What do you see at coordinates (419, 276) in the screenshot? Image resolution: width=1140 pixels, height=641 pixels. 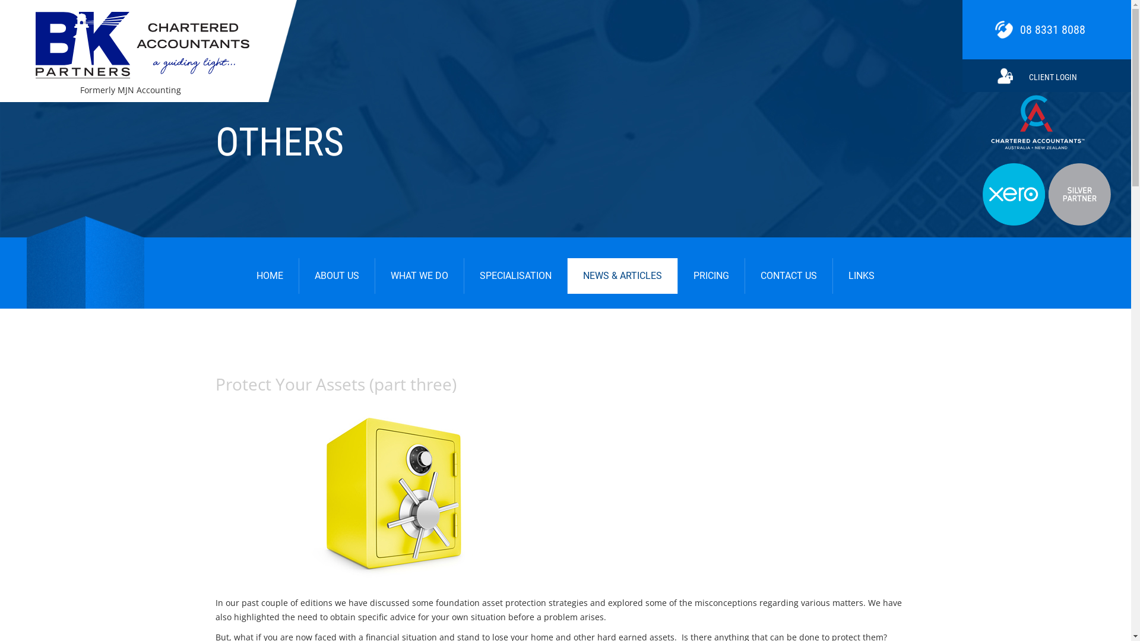 I see `WHAT WE DO` at bounding box center [419, 276].